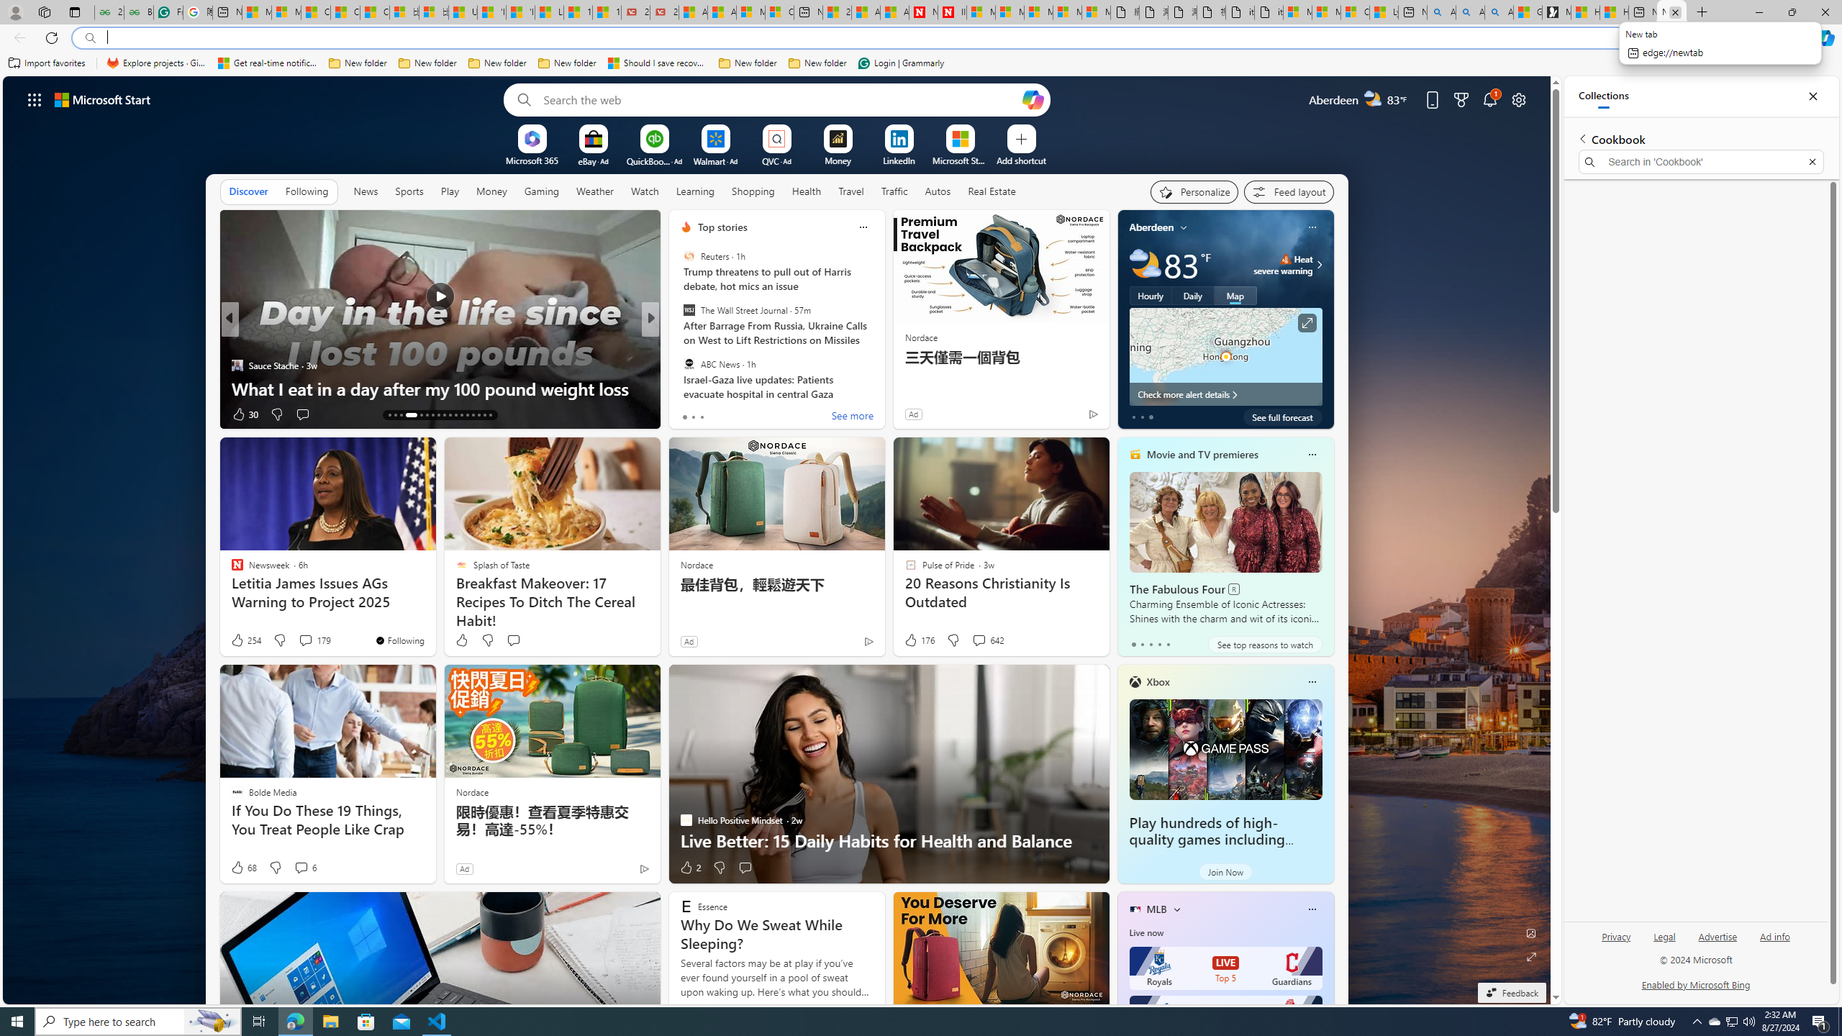 Image resolution: width=1842 pixels, height=1036 pixels. Describe the element at coordinates (243, 868) in the screenshot. I see `68 Like` at that location.